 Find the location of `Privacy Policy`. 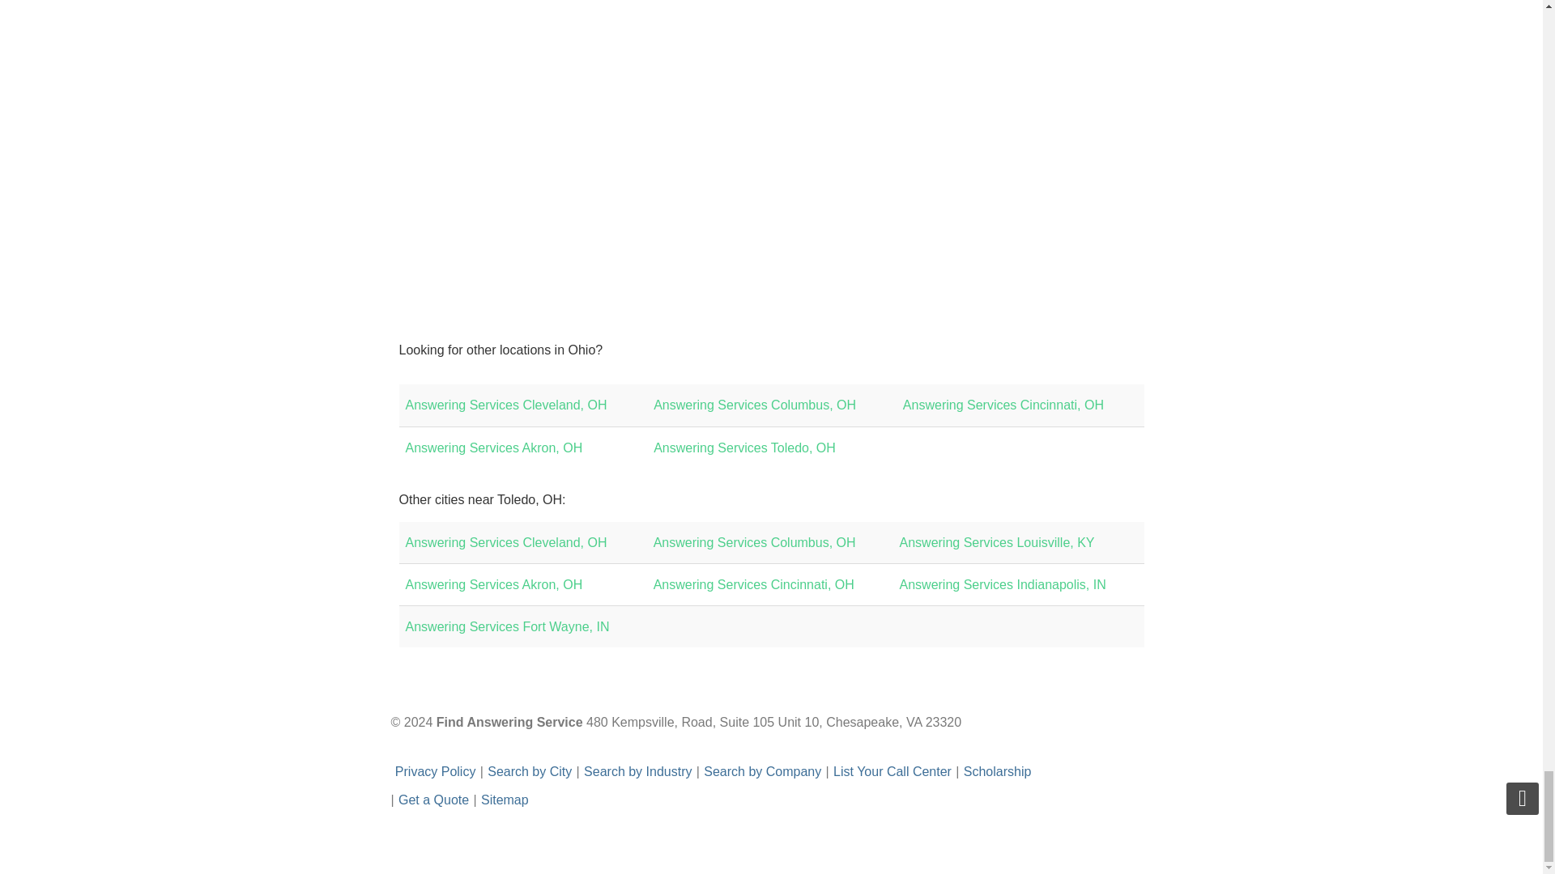

Privacy Policy is located at coordinates (435, 772).